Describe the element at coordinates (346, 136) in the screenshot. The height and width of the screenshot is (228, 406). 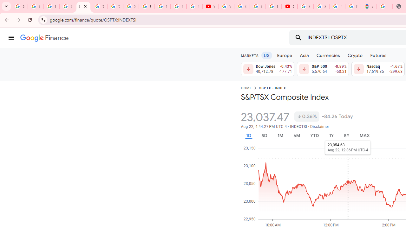
I see `5Y` at that location.